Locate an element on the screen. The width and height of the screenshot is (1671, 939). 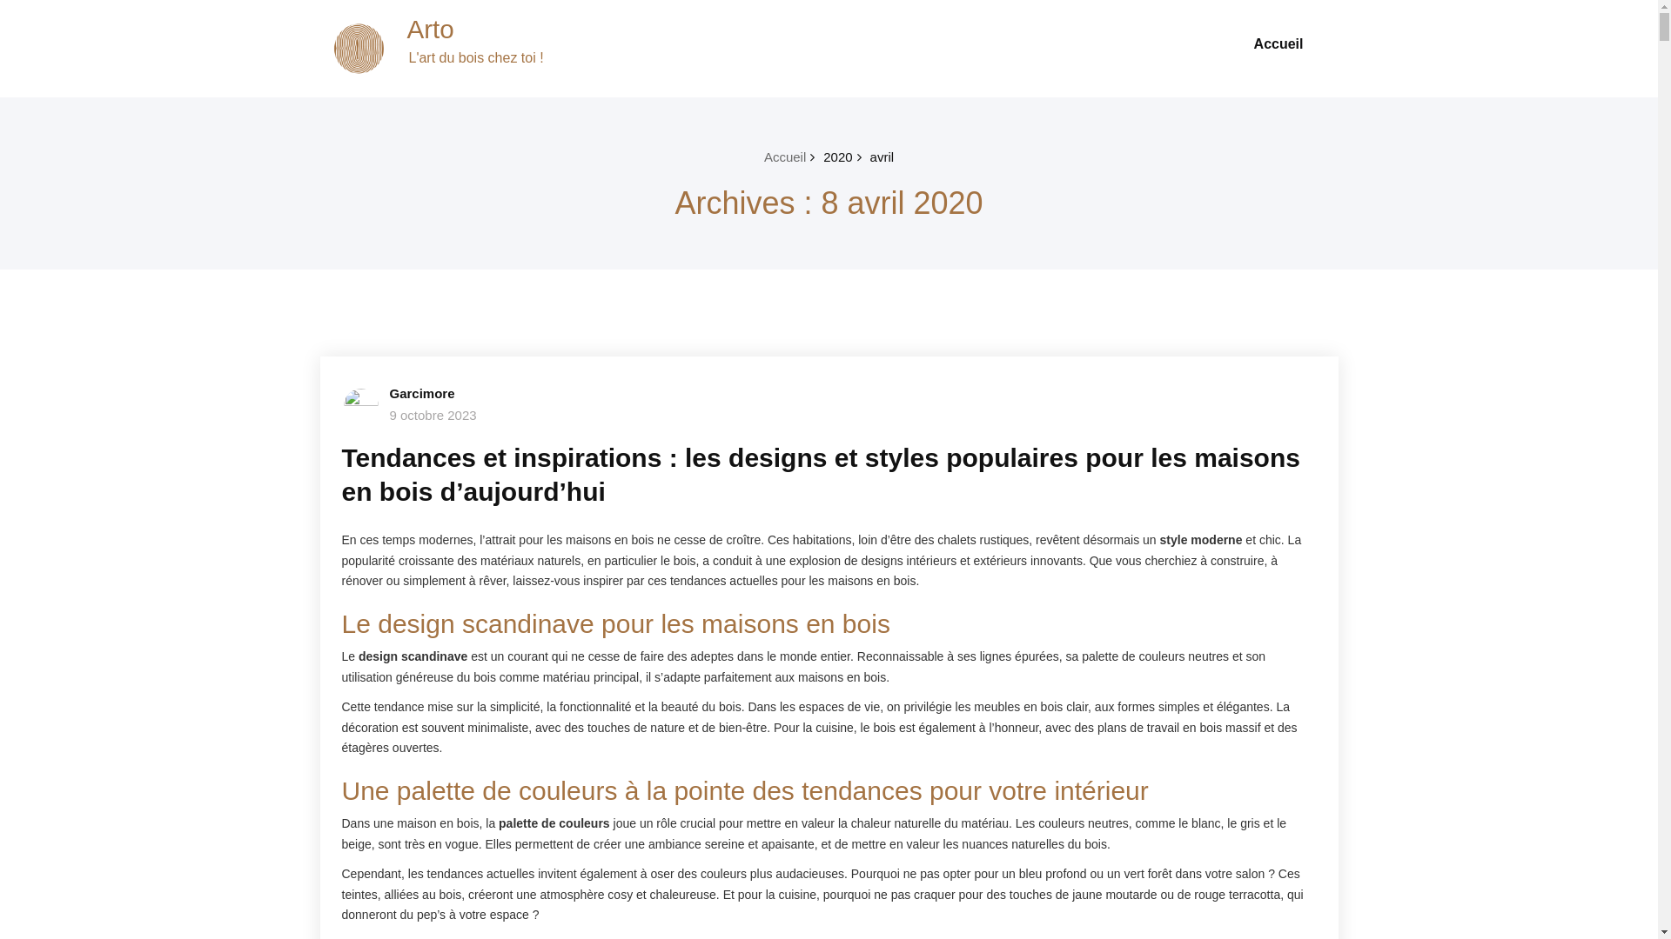
2020 is located at coordinates (837, 156).